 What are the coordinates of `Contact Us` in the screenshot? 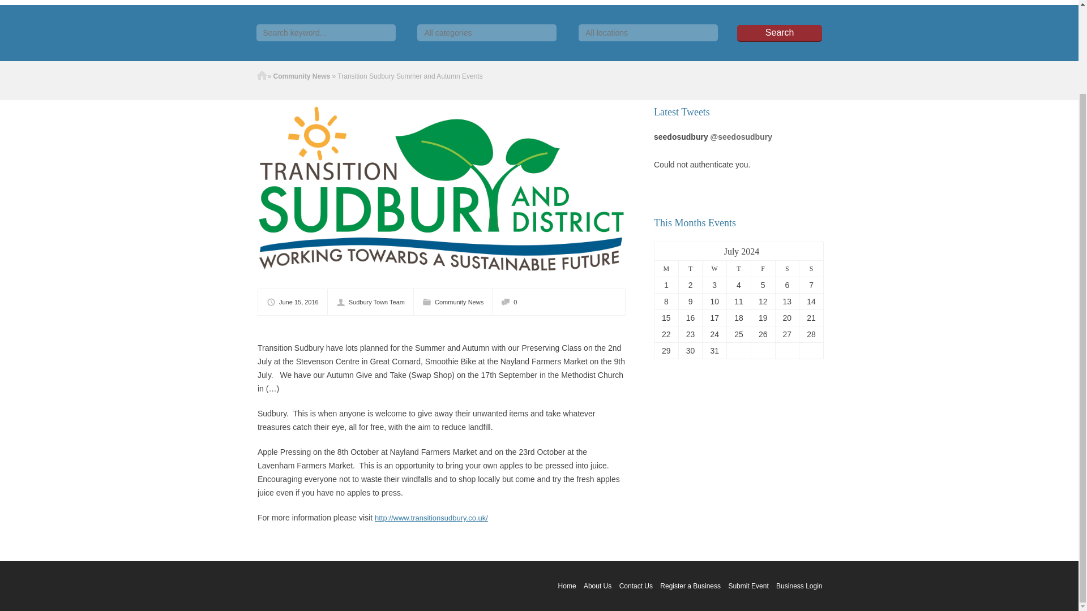 It's located at (636, 586).